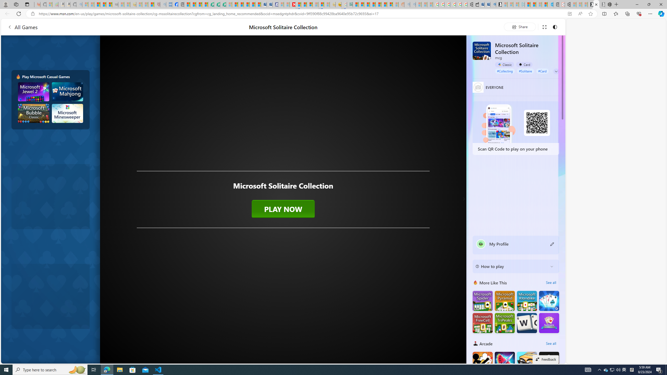  What do you see at coordinates (109, 4) in the screenshot?
I see `New Report Confirms 2023 Was Record Hot | Watch` at bounding box center [109, 4].